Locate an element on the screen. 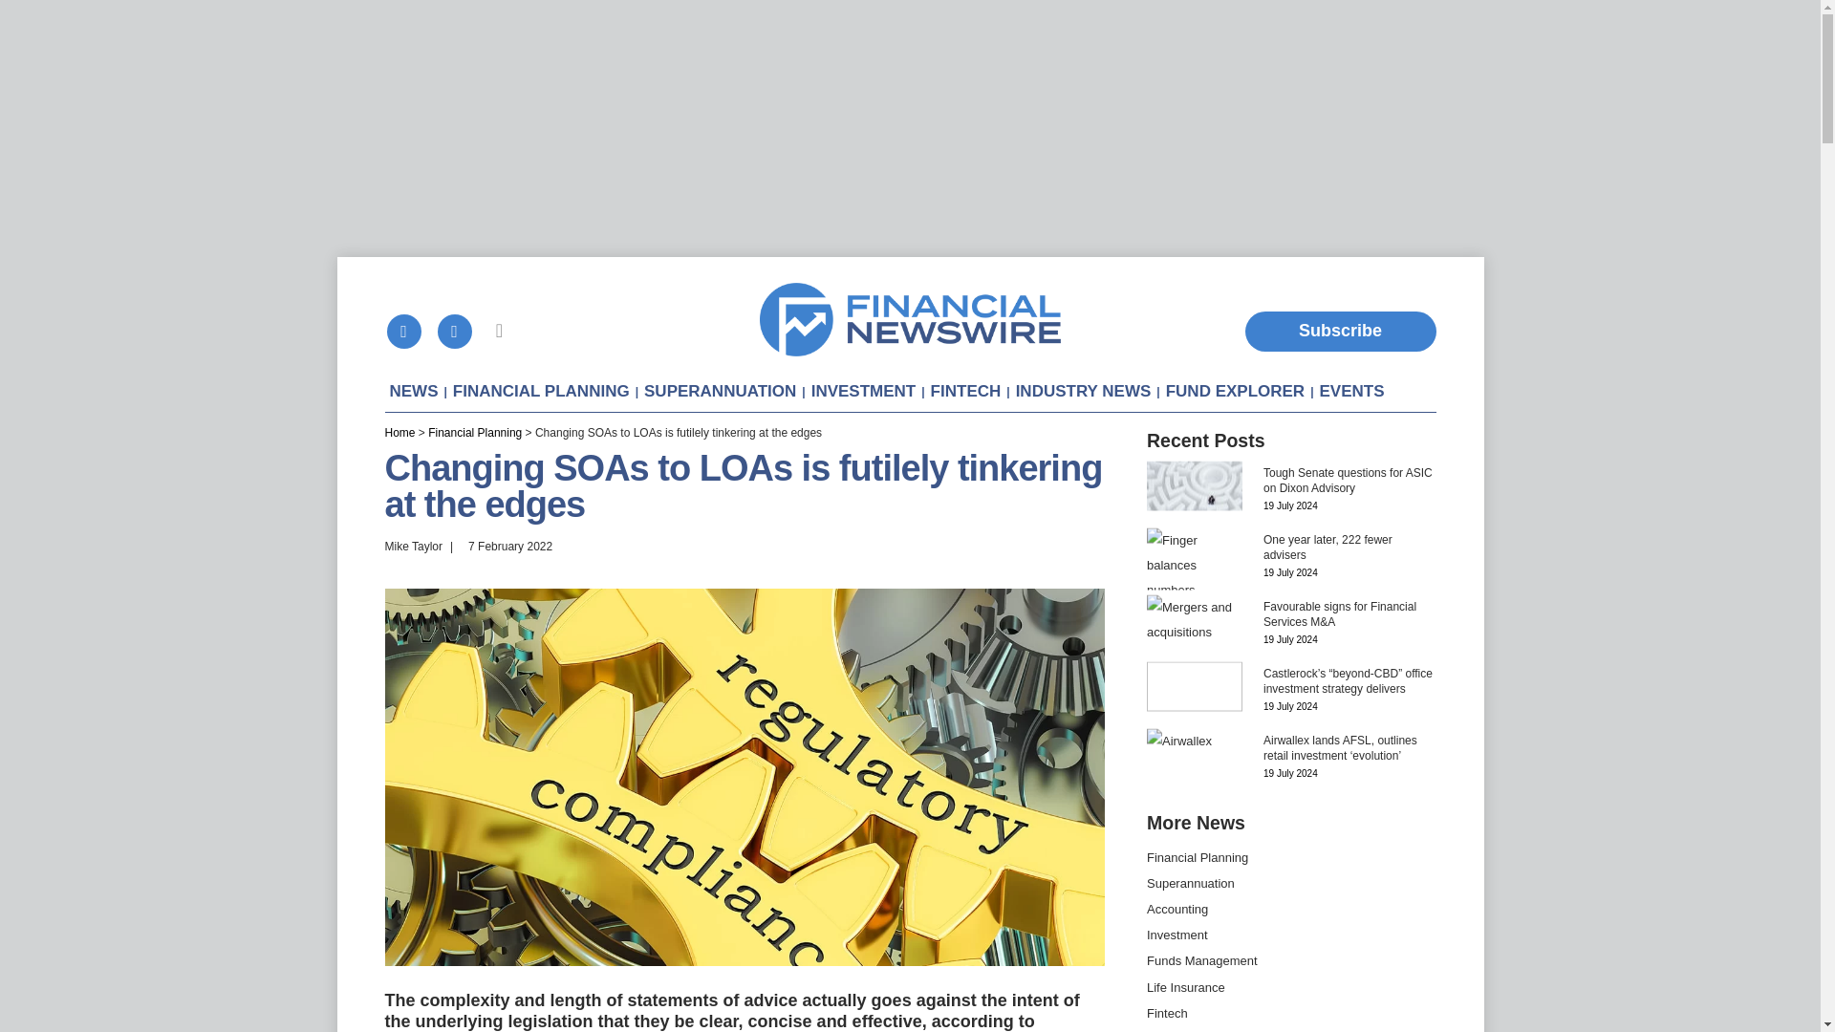 Image resolution: width=1835 pixels, height=1032 pixels. INVESTMENT is located at coordinates (864, 391).